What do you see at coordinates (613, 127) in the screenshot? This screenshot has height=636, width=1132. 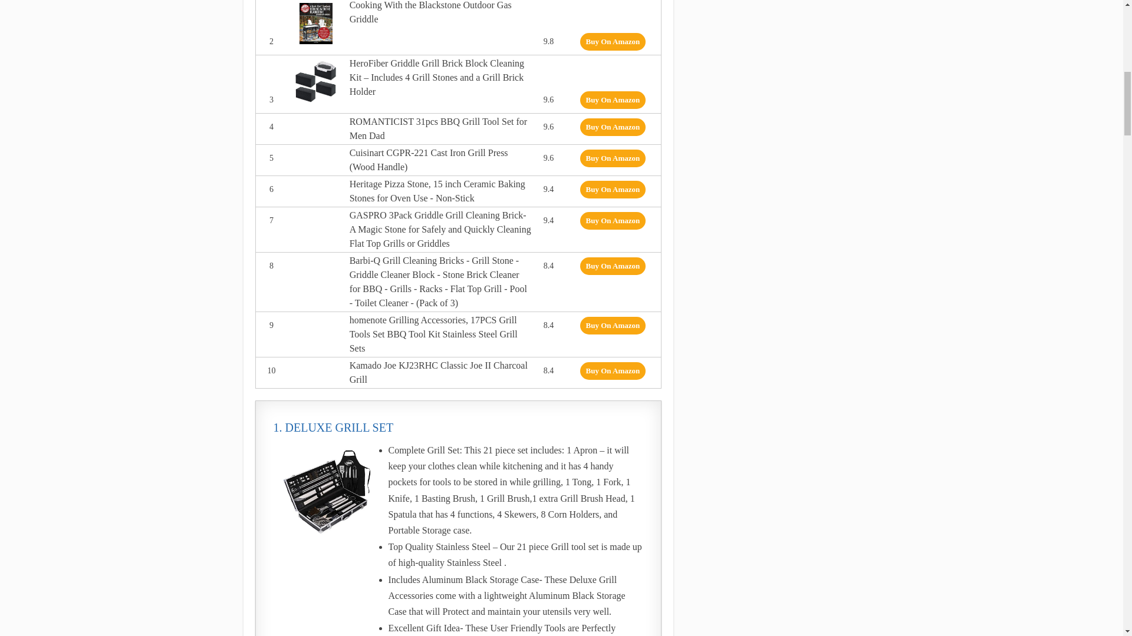 I see `Buy On Amazon` at bounding box center [613, 127].